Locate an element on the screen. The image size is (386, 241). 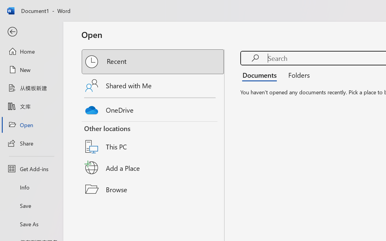
Get Add-ins is located at coordinates (31, 169).